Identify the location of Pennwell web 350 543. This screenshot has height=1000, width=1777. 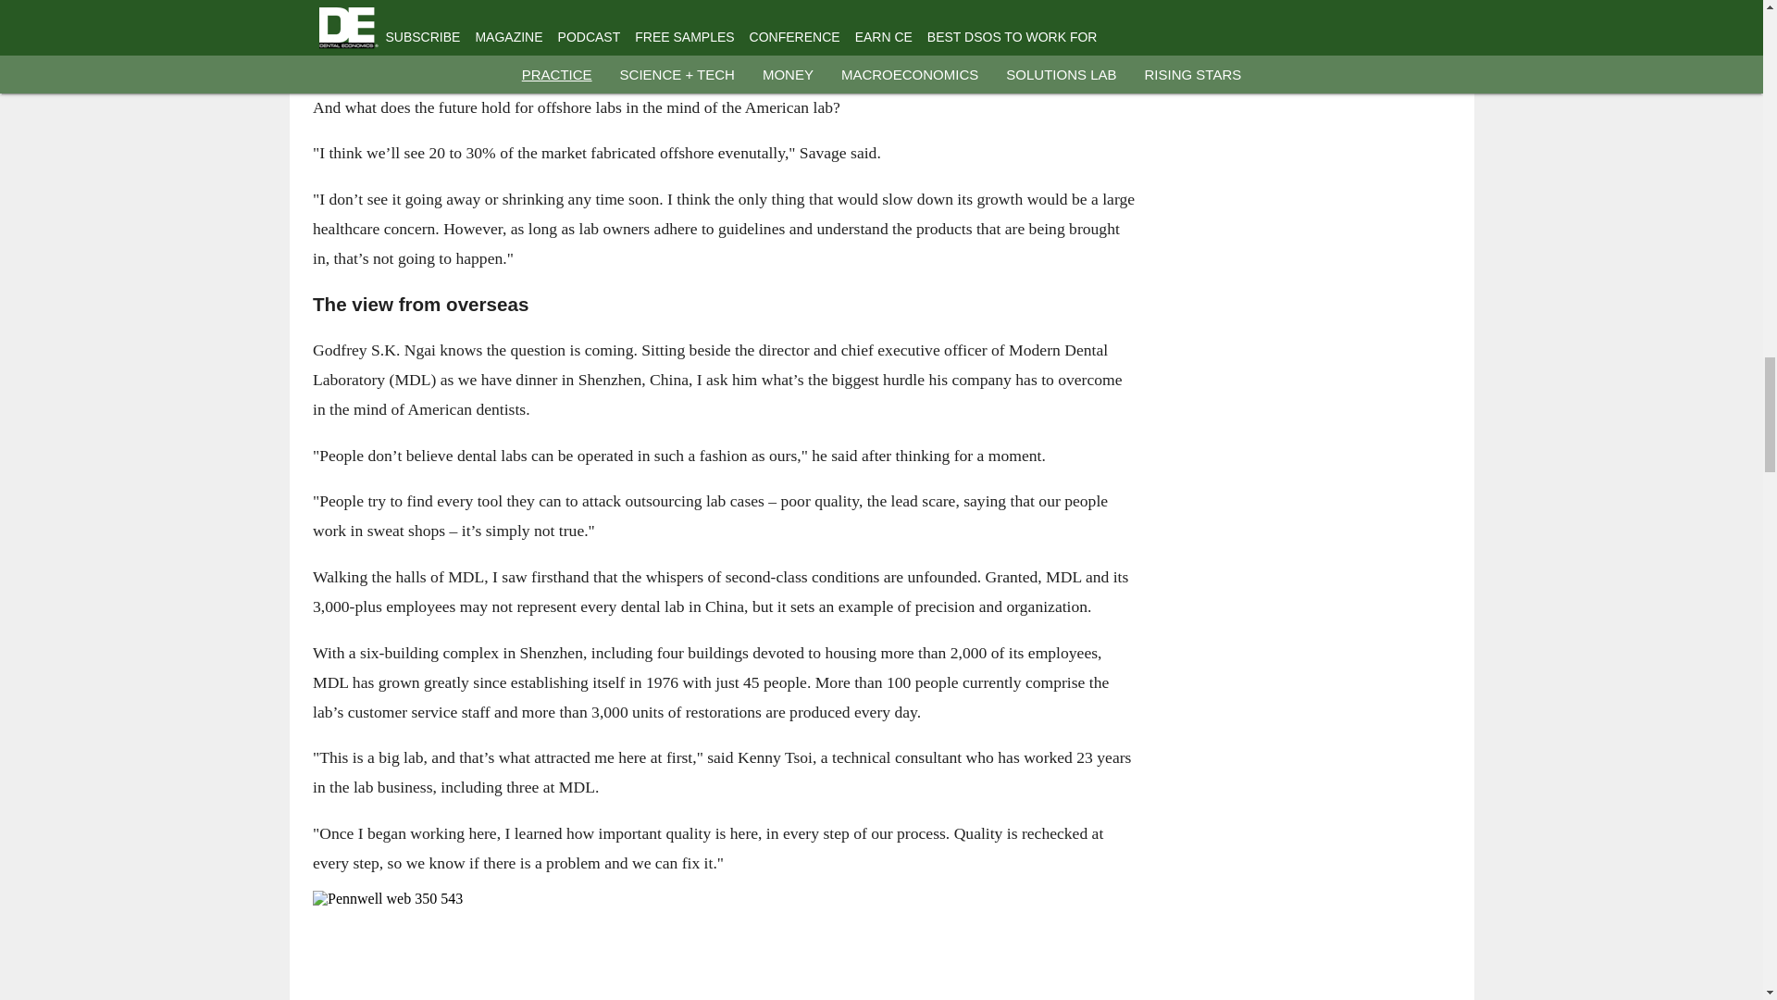
(724, 945).